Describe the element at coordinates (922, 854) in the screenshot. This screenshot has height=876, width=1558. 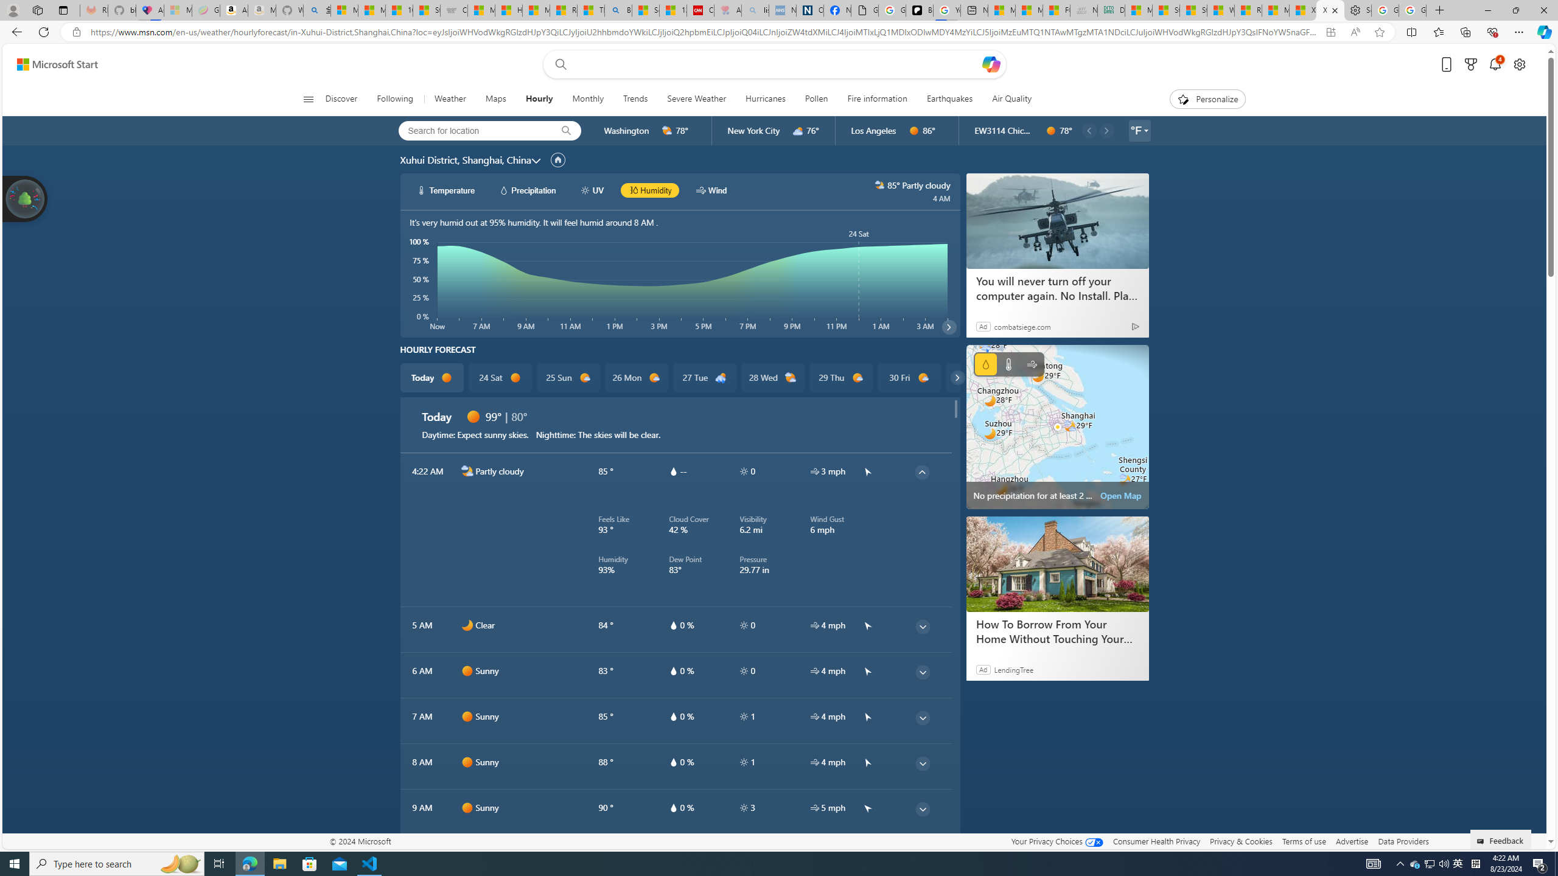
I see `common/thinArrow` at that location.